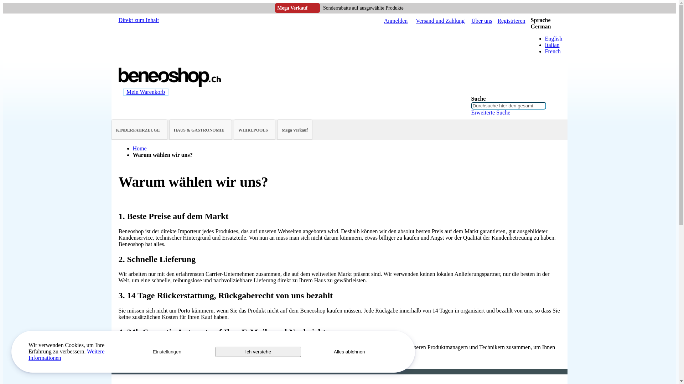 The image size is (684, 384). What do you see at coordinates (295, 130) in the screenshot?
I see `Mega Verkauf` at bounding box center [295, 130].